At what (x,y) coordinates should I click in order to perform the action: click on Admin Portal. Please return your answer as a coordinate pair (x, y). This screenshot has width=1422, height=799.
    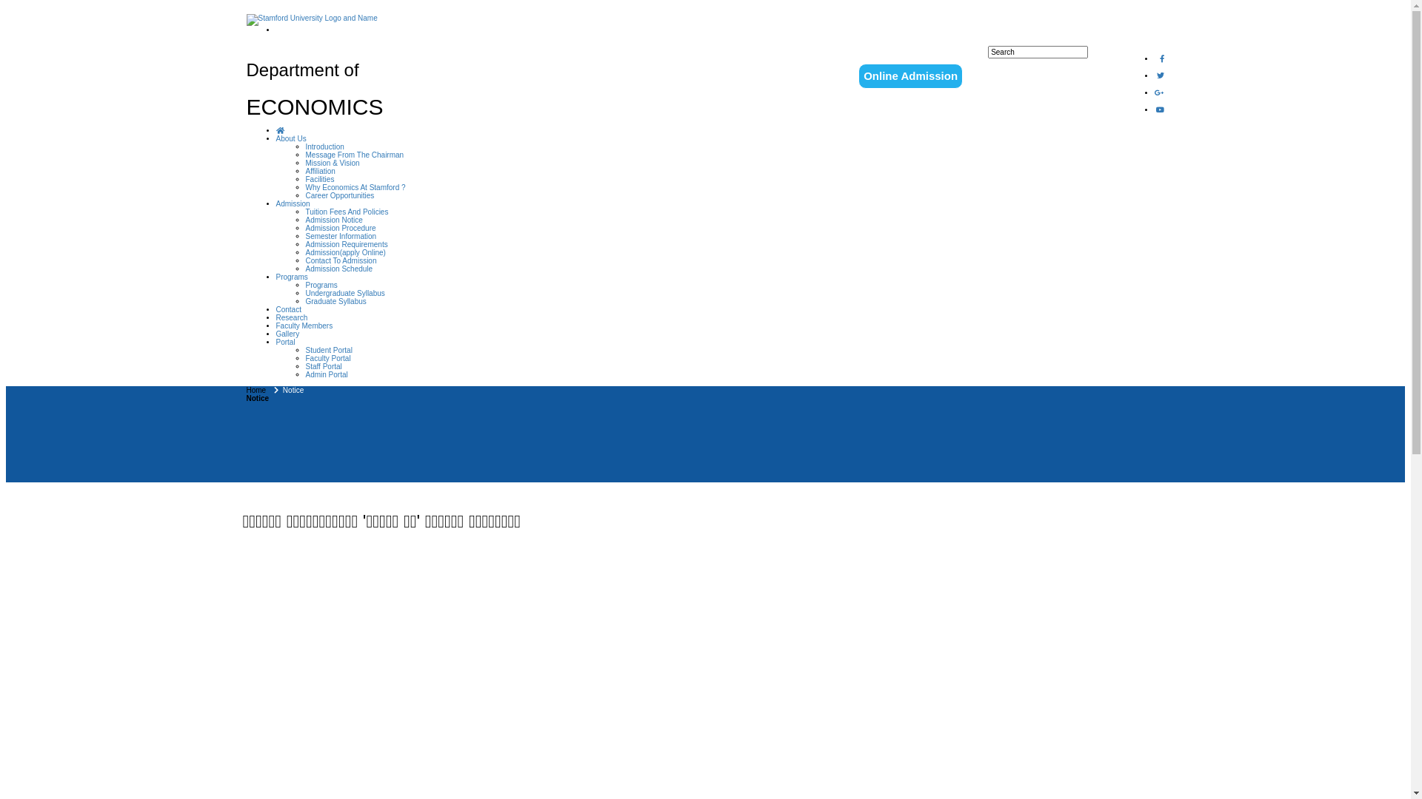
    Looking at the image, I should click on (326, 374).